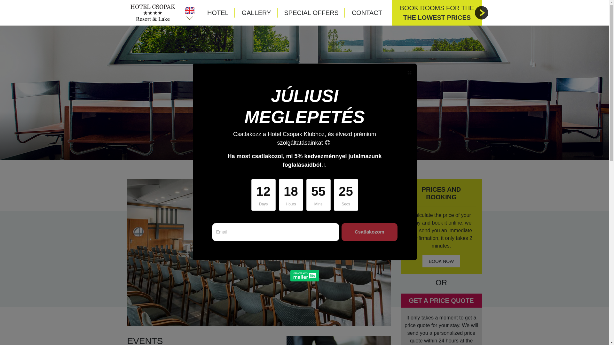 The height and width of the screenshot is (345, 614). Describe the element at coordinates (269, 169) in the screenshot. I see `HOTEL` at that location.